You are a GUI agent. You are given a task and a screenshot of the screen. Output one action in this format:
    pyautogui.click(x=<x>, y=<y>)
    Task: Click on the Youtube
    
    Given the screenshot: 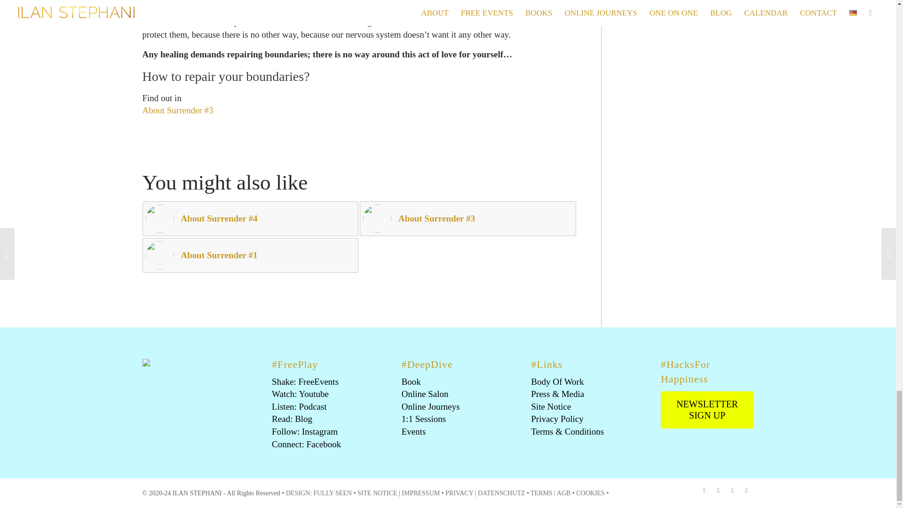 What is the action you would take?
    pyautogui.click(x=718, y=491)
    